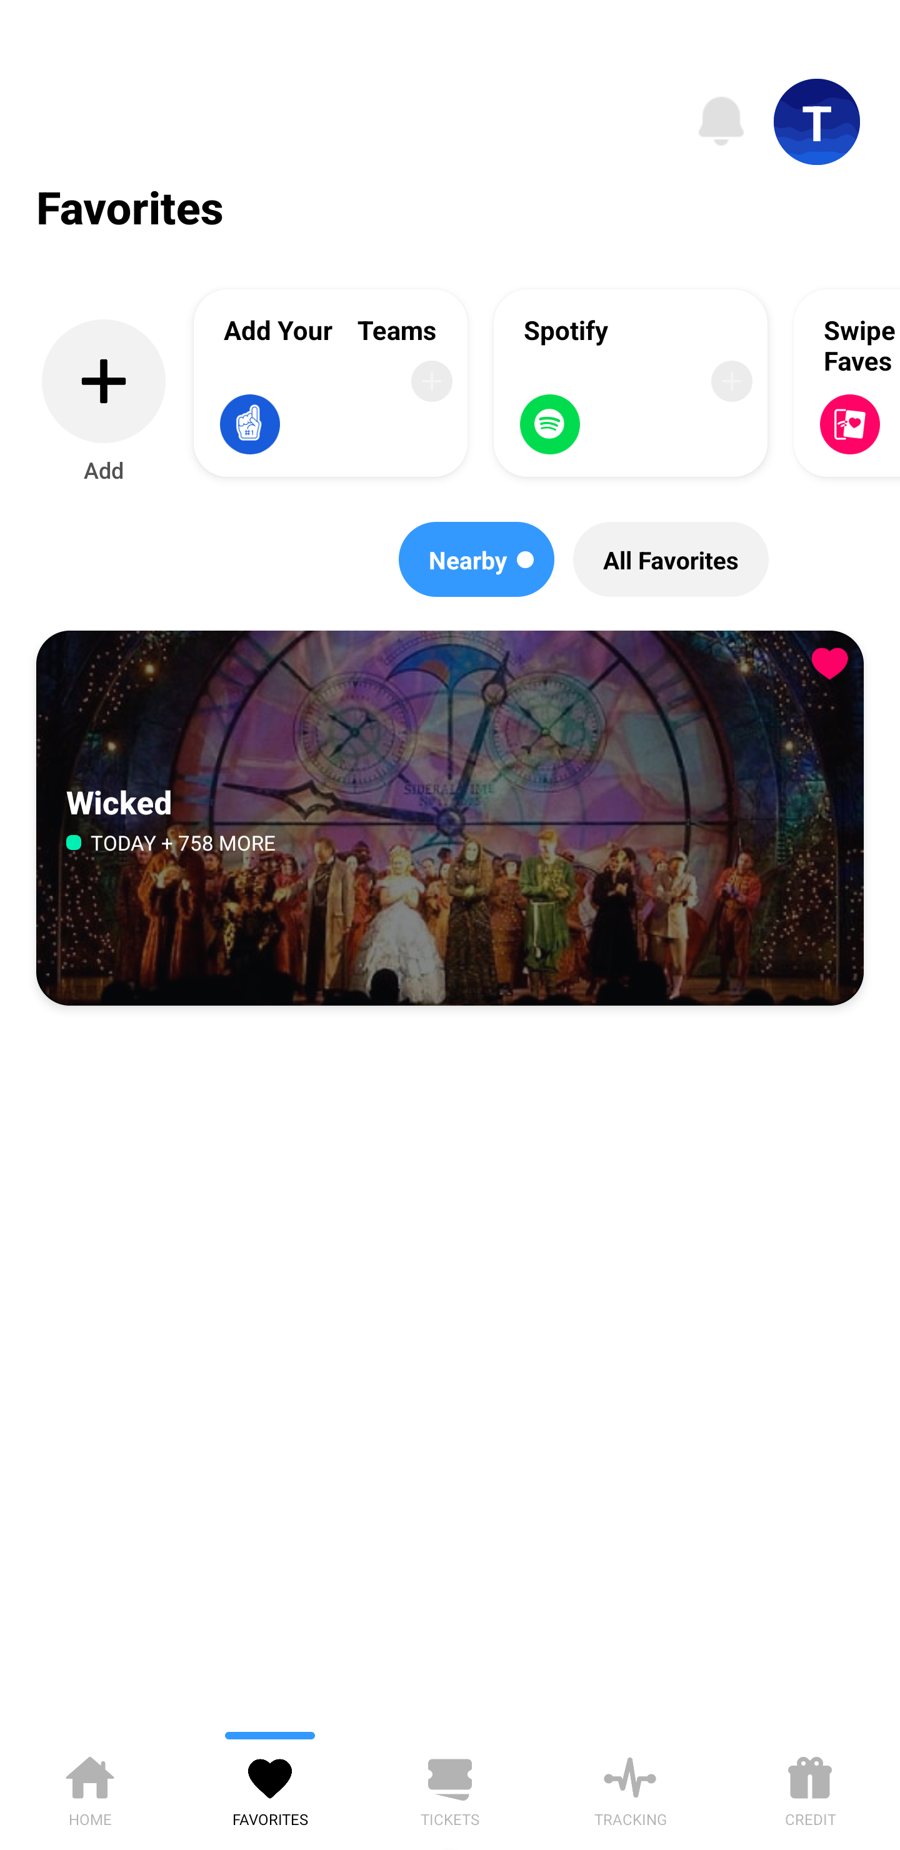 The image size is (900, 1850). Describe the element at coordinates (450, 819) in the screenshot. I see `Wicked, TODAY + 758 MORE  Wicked TODAY + 758 MORE ` at that location.